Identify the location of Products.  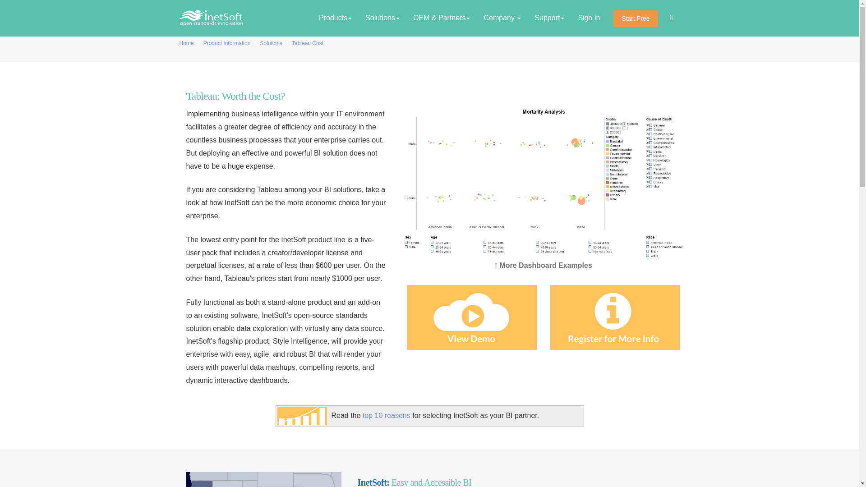
(335, 18).